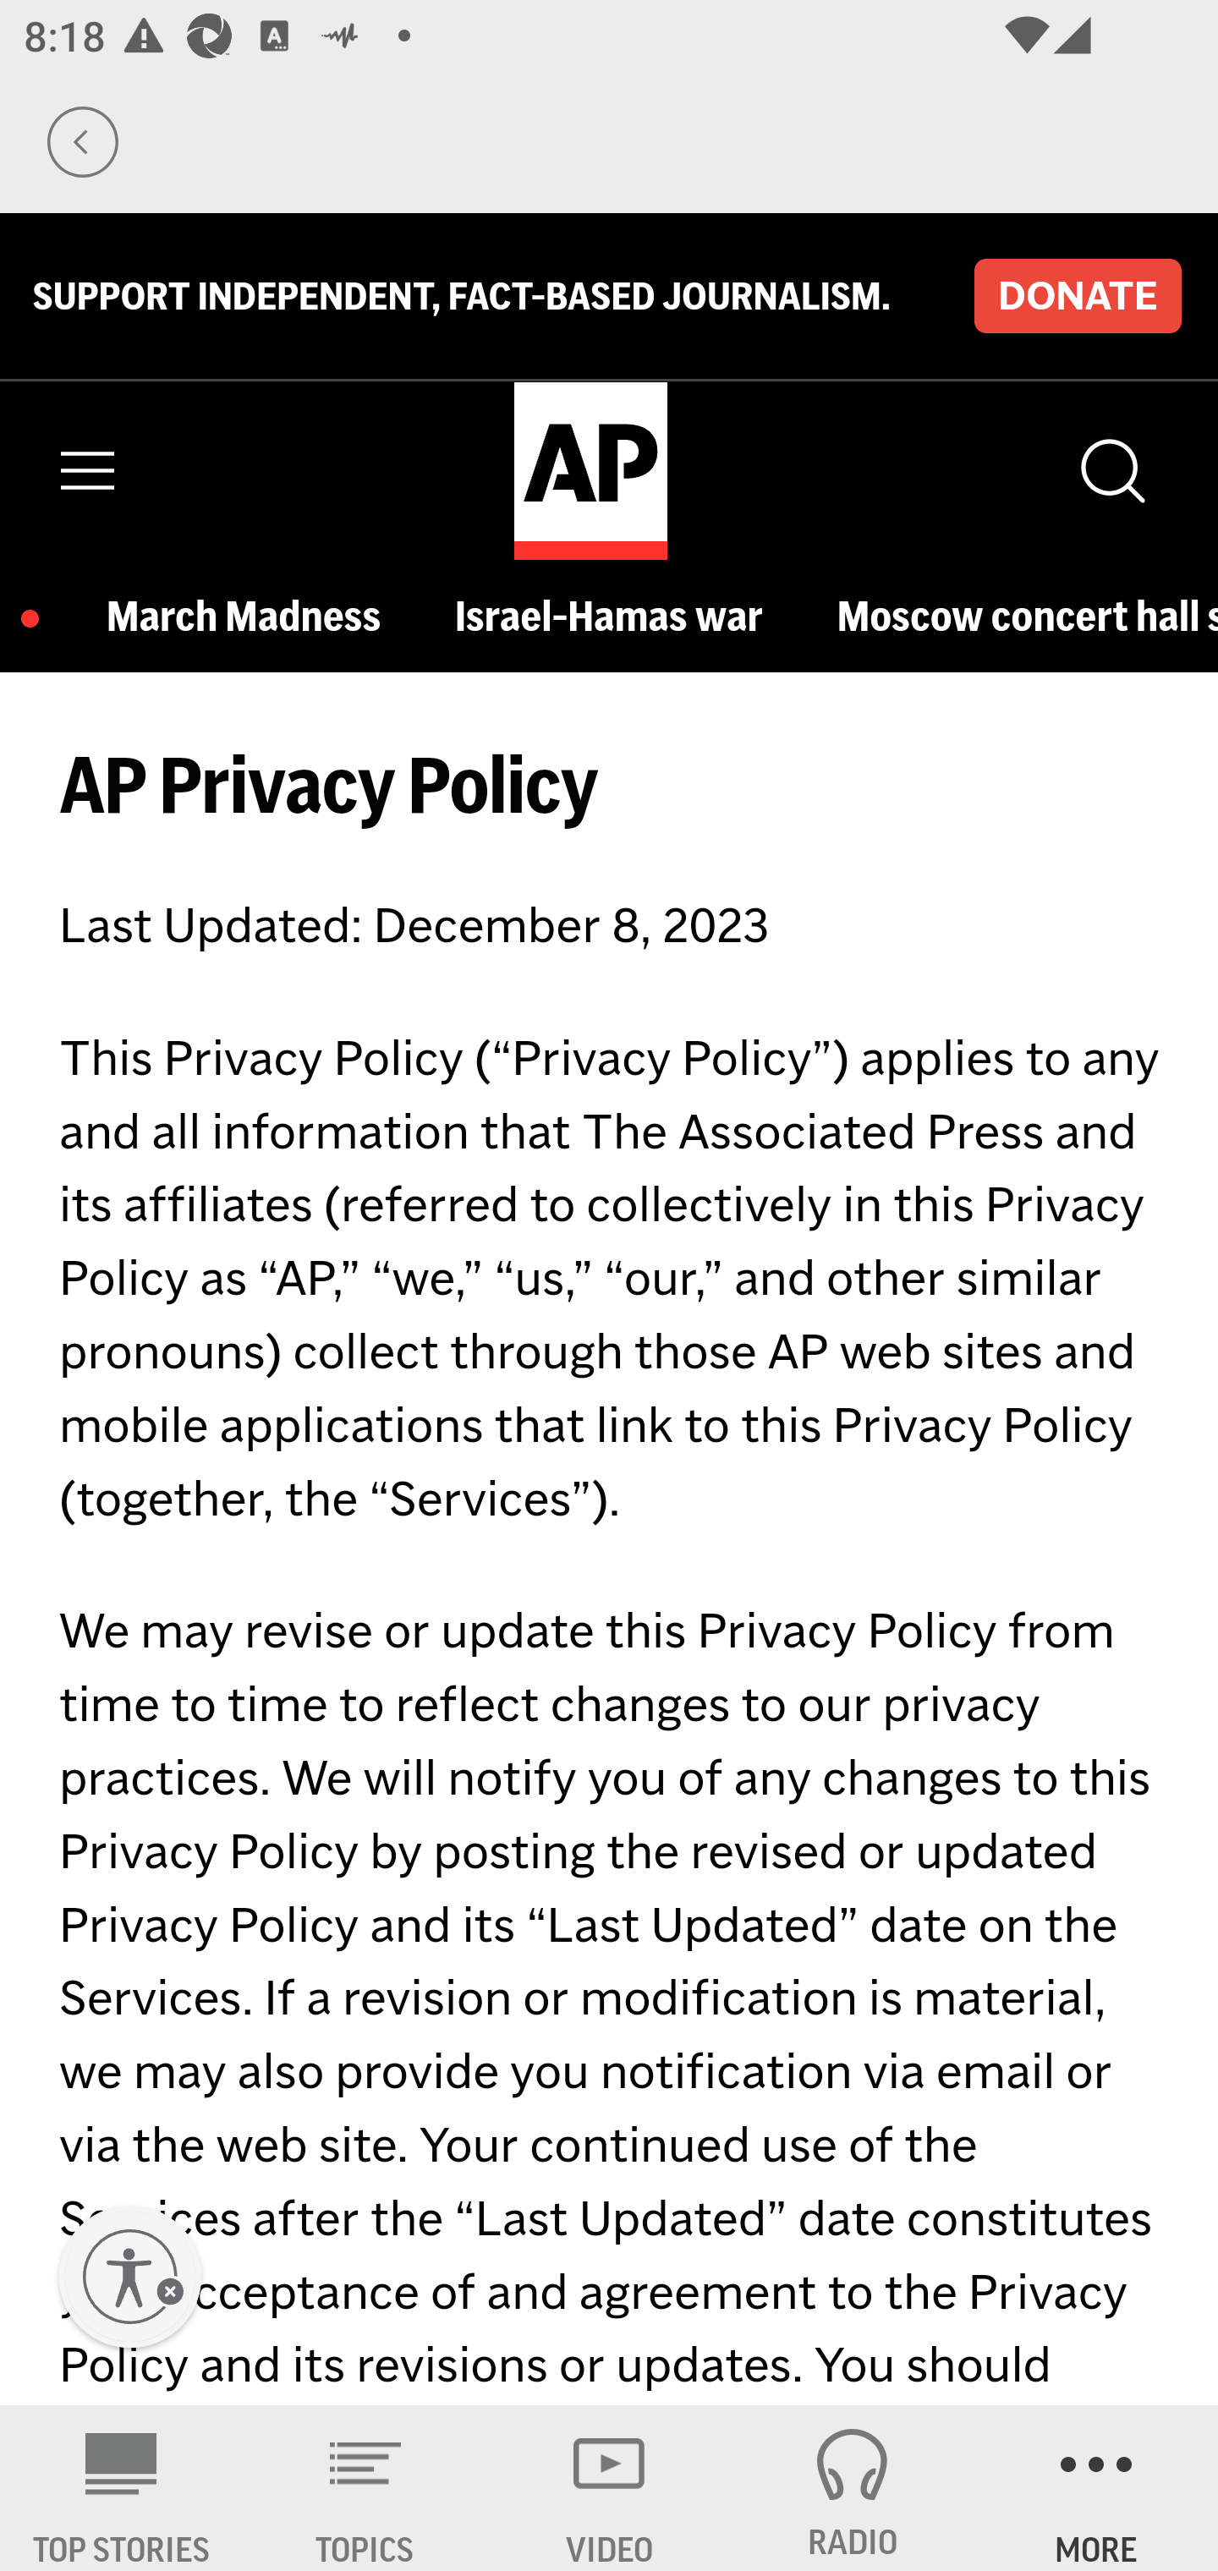 This screenshot has width=1218, height=2571. Describe the element at coordinates (365, 2488) in the screenshot. I see `TOPICS` at that location.